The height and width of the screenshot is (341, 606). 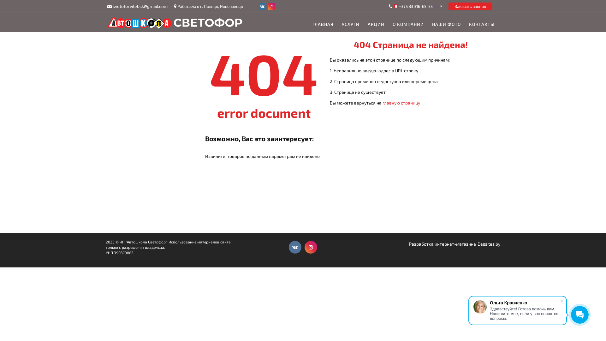 What do you see at coordinates (416, 6) in the screenshot?
I see `+375 33 316-65-55` at bounding box center [416, 6].